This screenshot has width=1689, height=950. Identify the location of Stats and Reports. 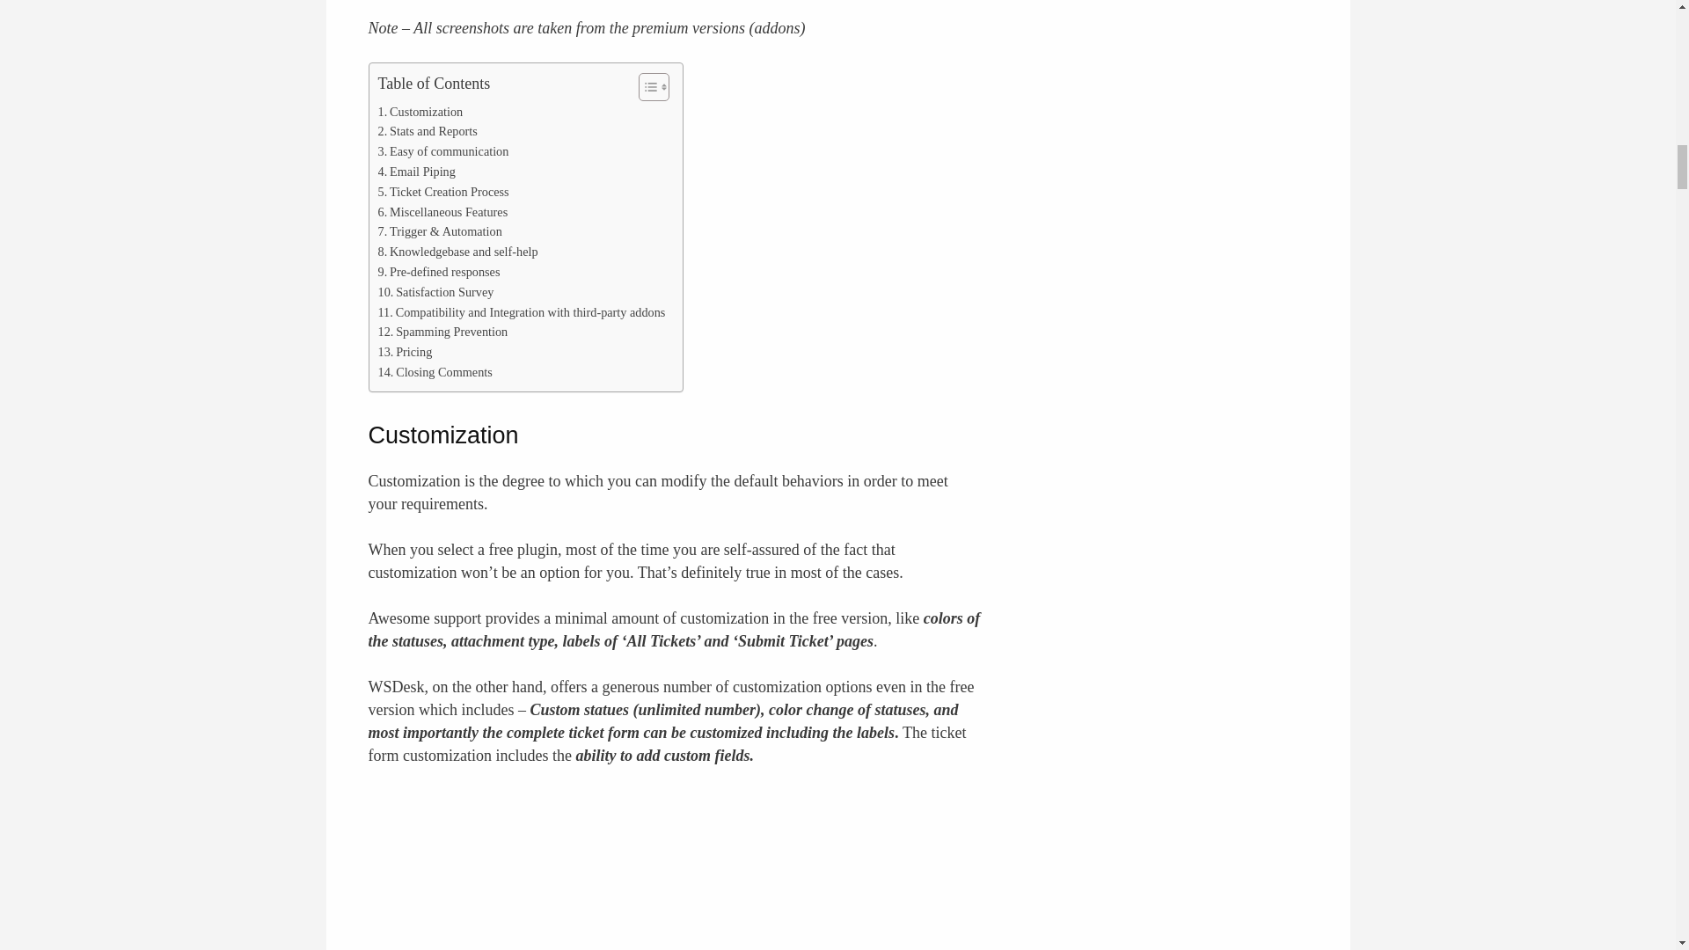
(428, 131).